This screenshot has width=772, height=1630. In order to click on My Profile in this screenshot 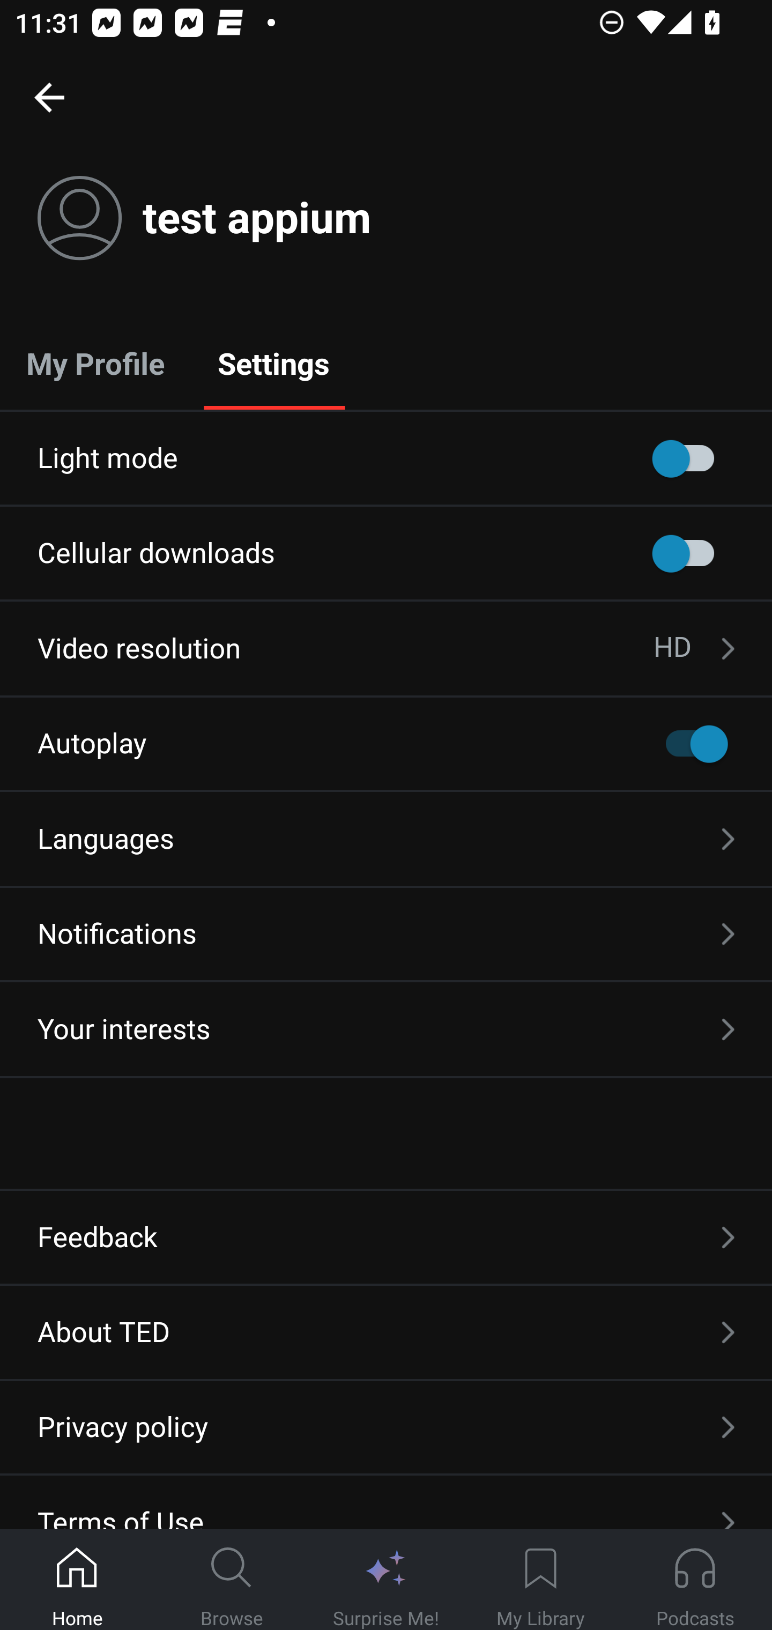, I will do `click(95, 362)`.